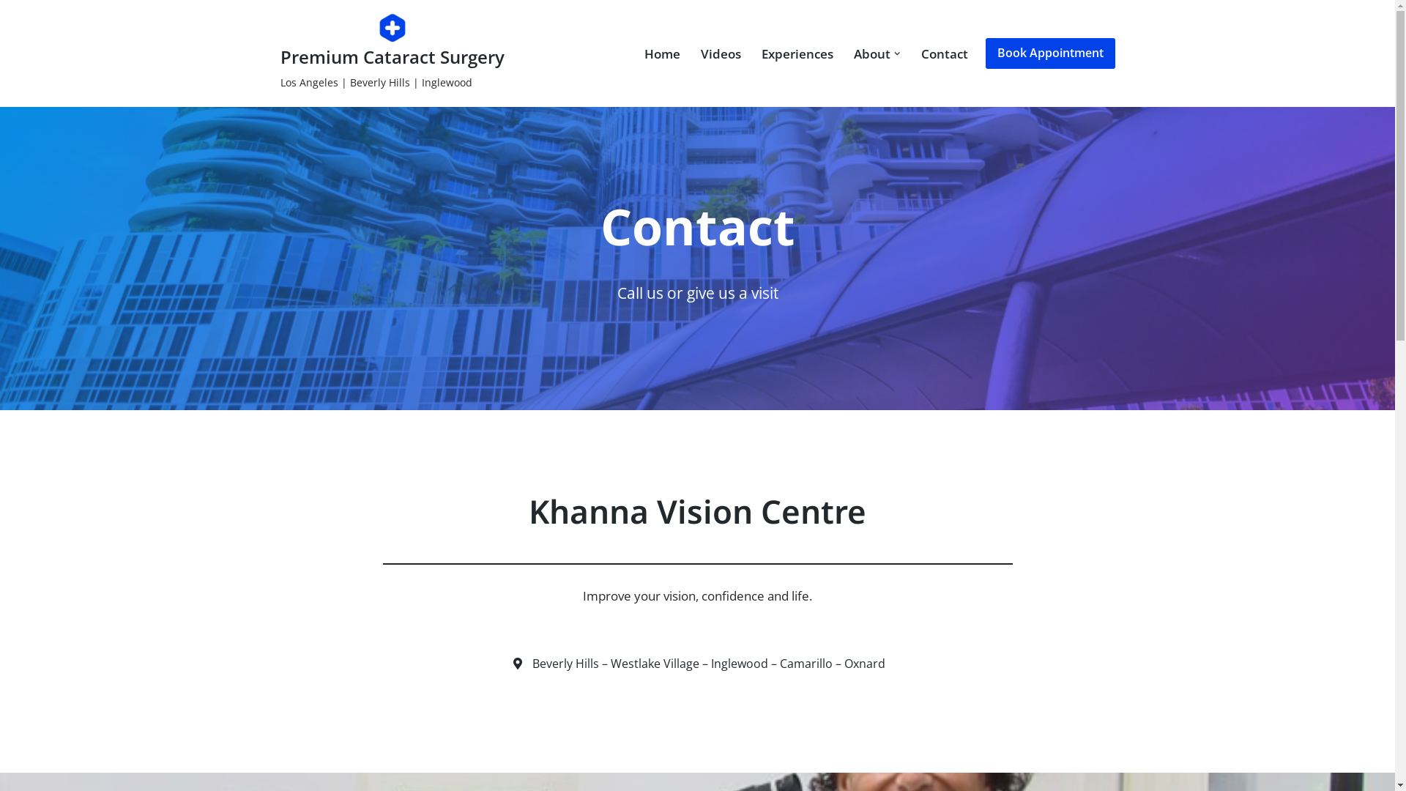 This screenshot has height=791, width=1406. What do you see at coordinates (721, 53) in the screenshot?
I see `Videos` at bounding box center [721, 53].